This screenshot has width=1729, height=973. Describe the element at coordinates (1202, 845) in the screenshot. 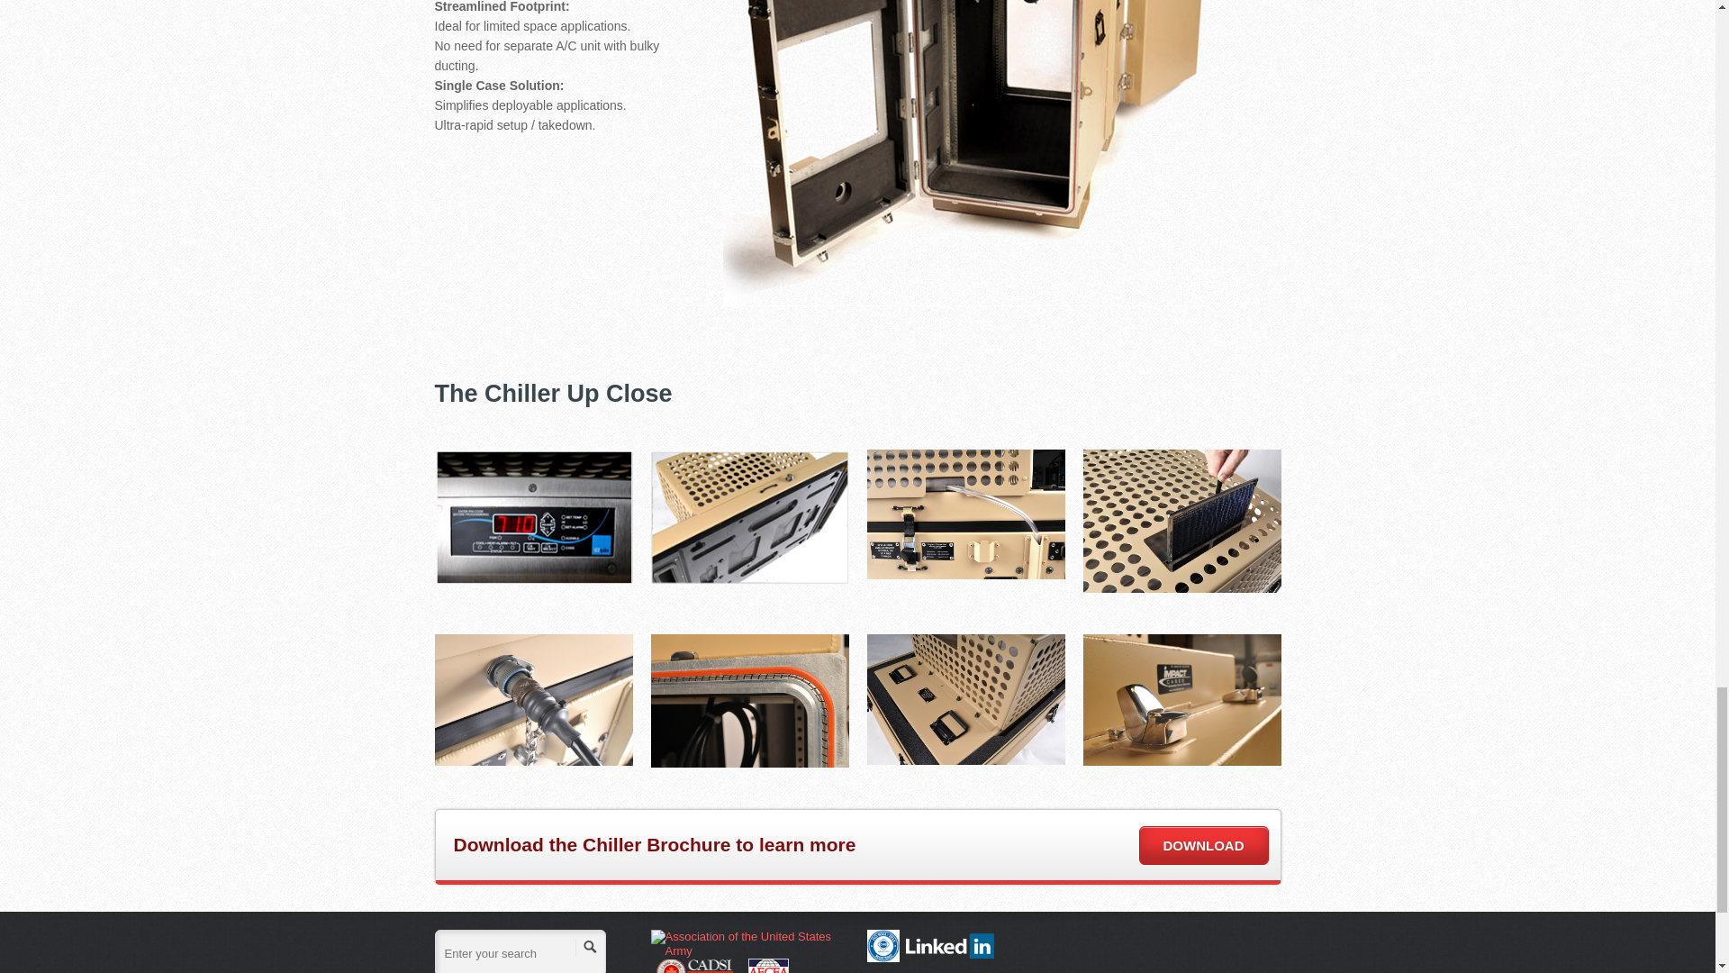

I see `DOWNLOAD` at that location.